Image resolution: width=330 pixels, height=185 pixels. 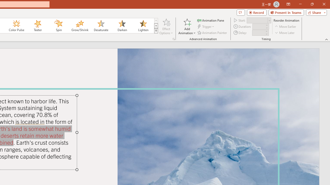 What do you see at coordinates (16, 26) in the screenshot?
I see `Color Pulse` at bounding box center [16, 26].